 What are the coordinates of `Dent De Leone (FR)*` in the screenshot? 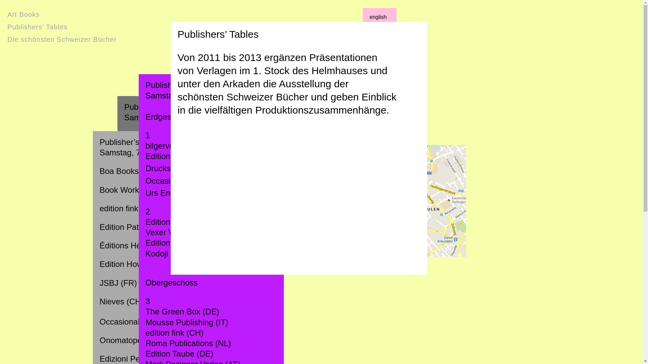 It's located at (162, 229).